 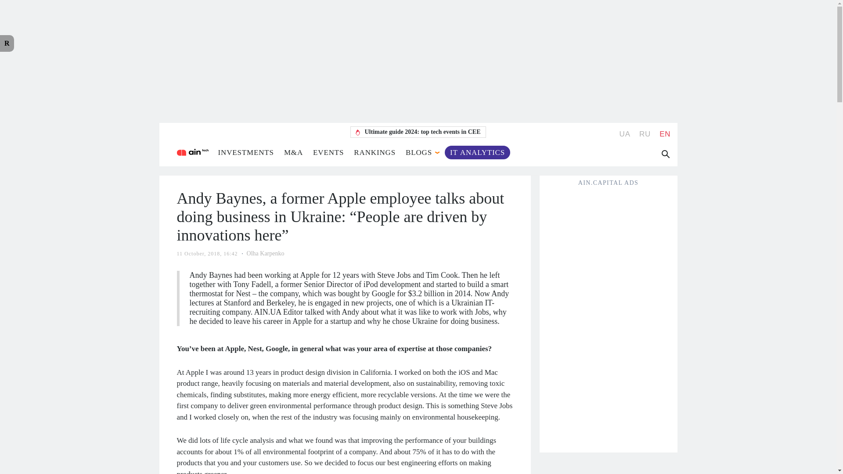 I want to click on BLOGS, so click(x=418, y=153).